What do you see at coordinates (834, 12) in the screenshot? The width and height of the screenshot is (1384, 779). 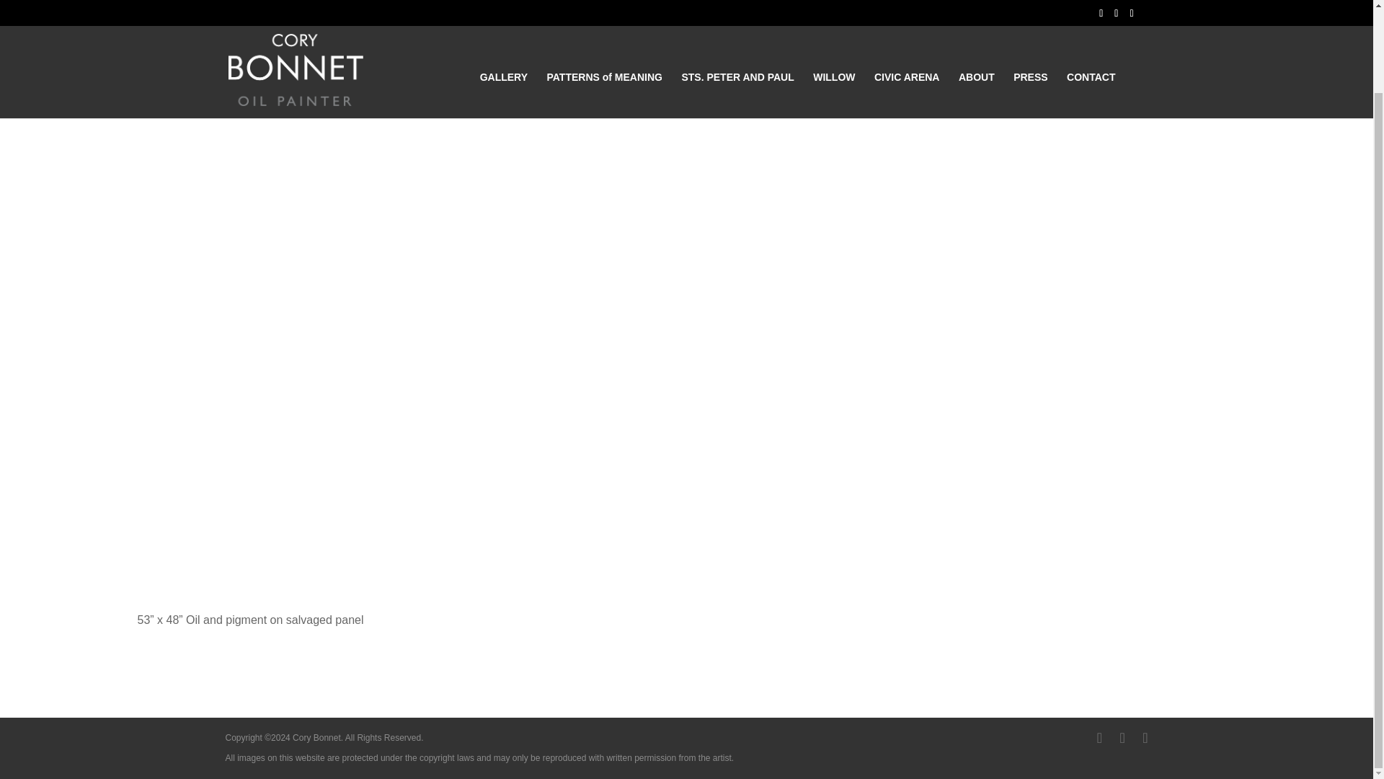 I see `WILLOW` at bounding box center [834, 12].